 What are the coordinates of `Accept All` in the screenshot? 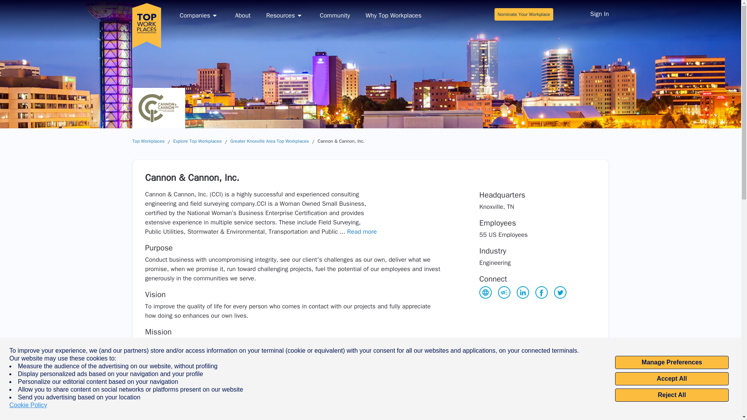 It's located at (672, 379).